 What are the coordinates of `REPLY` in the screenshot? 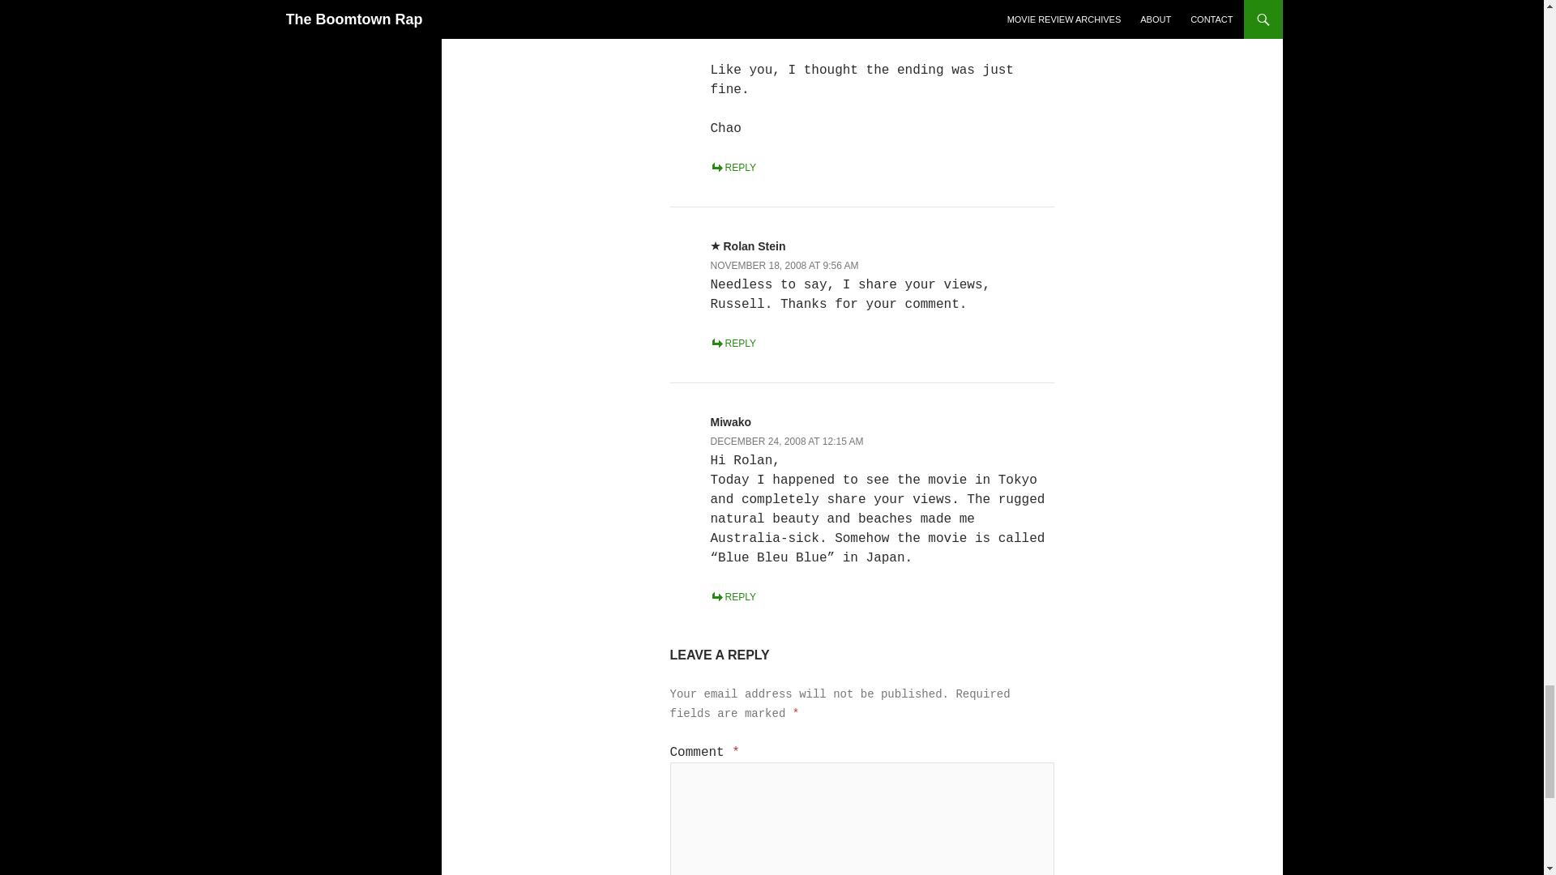 It's located at (732, 597).